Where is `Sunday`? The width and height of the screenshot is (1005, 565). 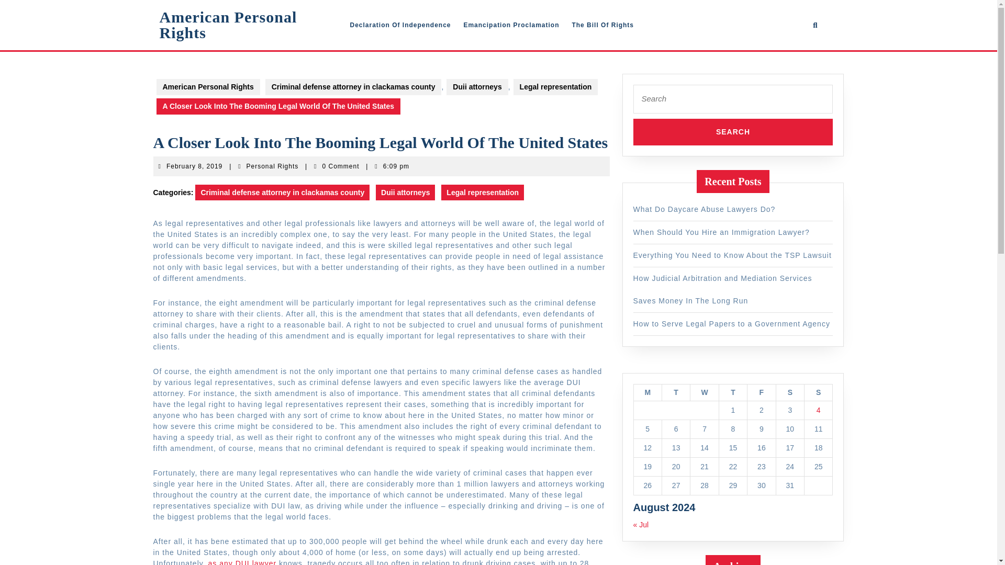 Sunday is located at coordinates (721, 232).